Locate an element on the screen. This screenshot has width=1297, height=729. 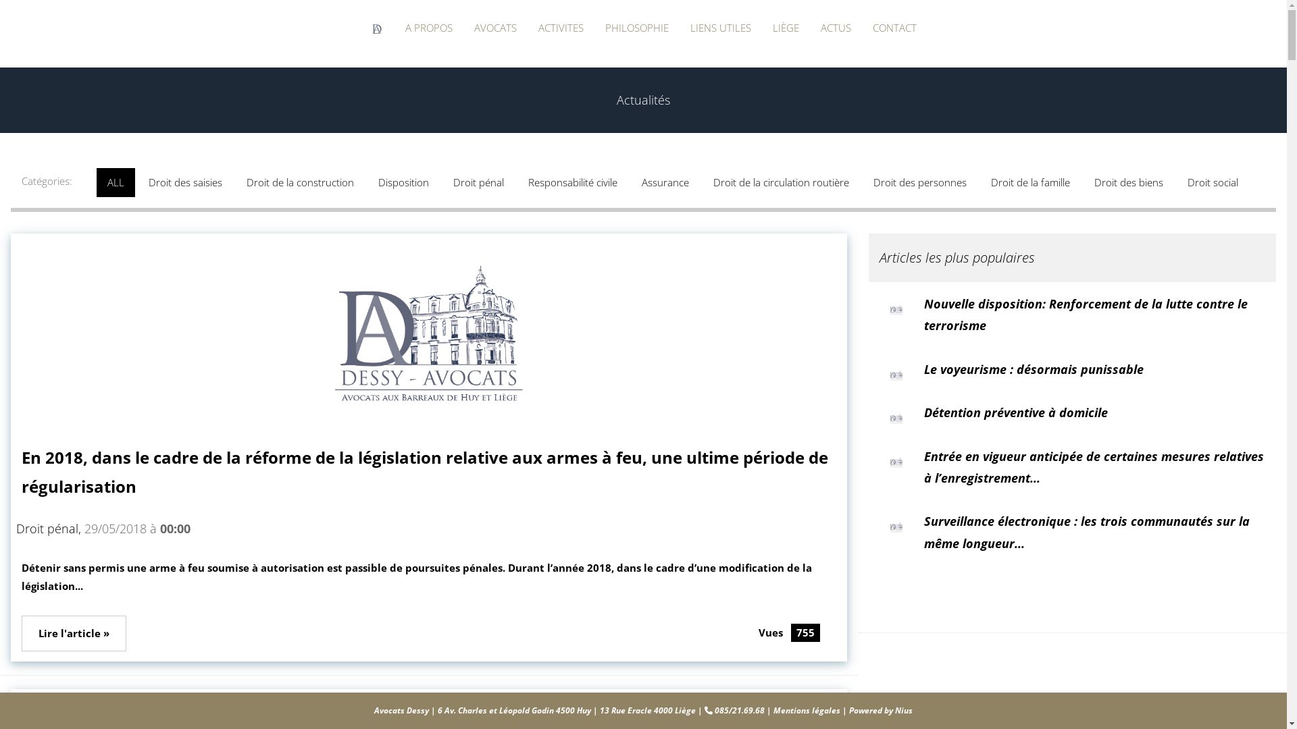
LIENS UTILES is located at coordinates (721, 28).